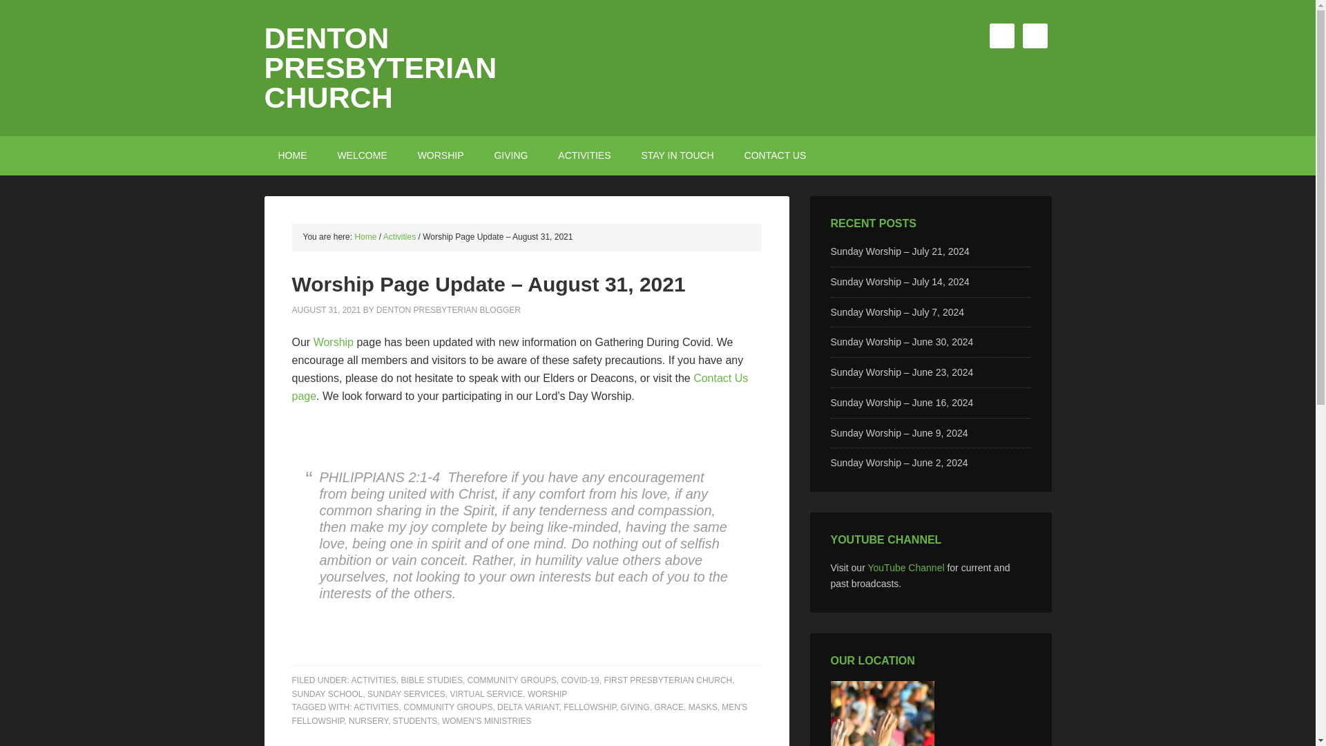  What do you see at coordinates (399, 236) in the screenshot?
I see `Activities` at bounding box center [399, 236].